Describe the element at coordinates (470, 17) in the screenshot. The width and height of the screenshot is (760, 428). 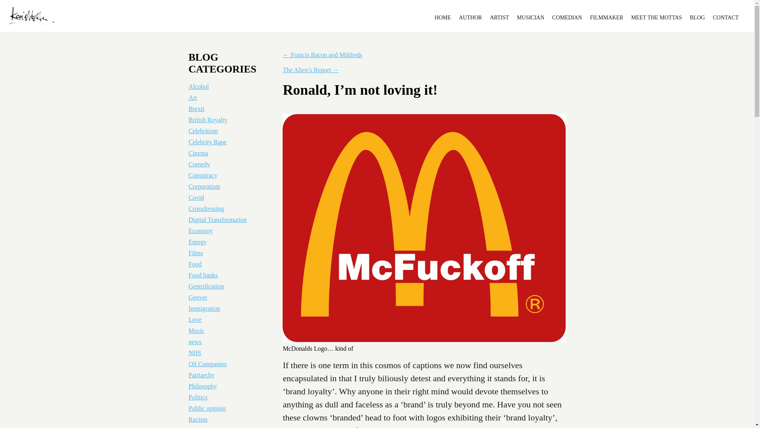
I see `AUTHOR` at that location.